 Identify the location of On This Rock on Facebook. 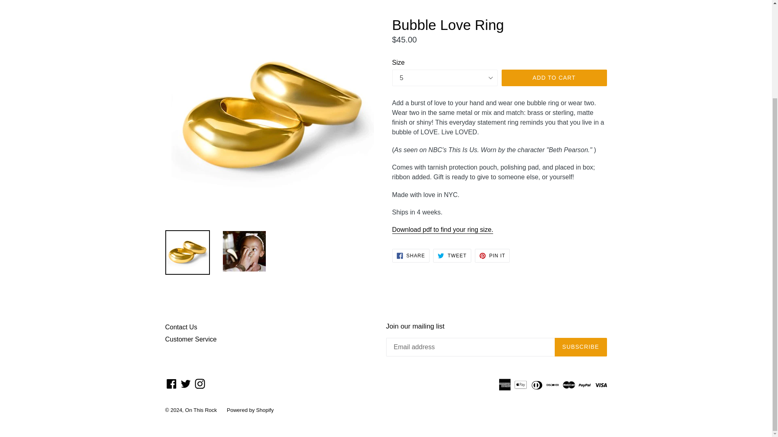
(200, 384).